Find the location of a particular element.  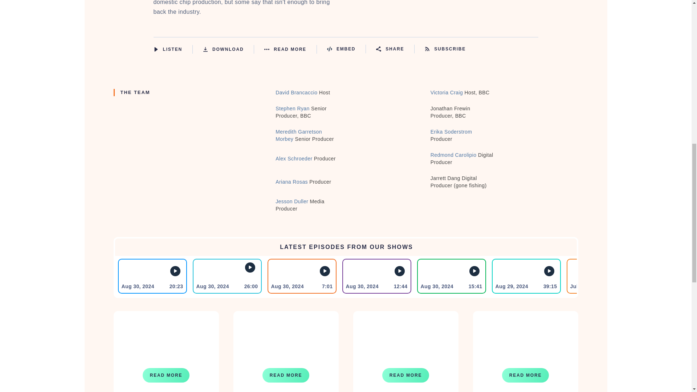

Listen Now is located at coordinates (175, 271).